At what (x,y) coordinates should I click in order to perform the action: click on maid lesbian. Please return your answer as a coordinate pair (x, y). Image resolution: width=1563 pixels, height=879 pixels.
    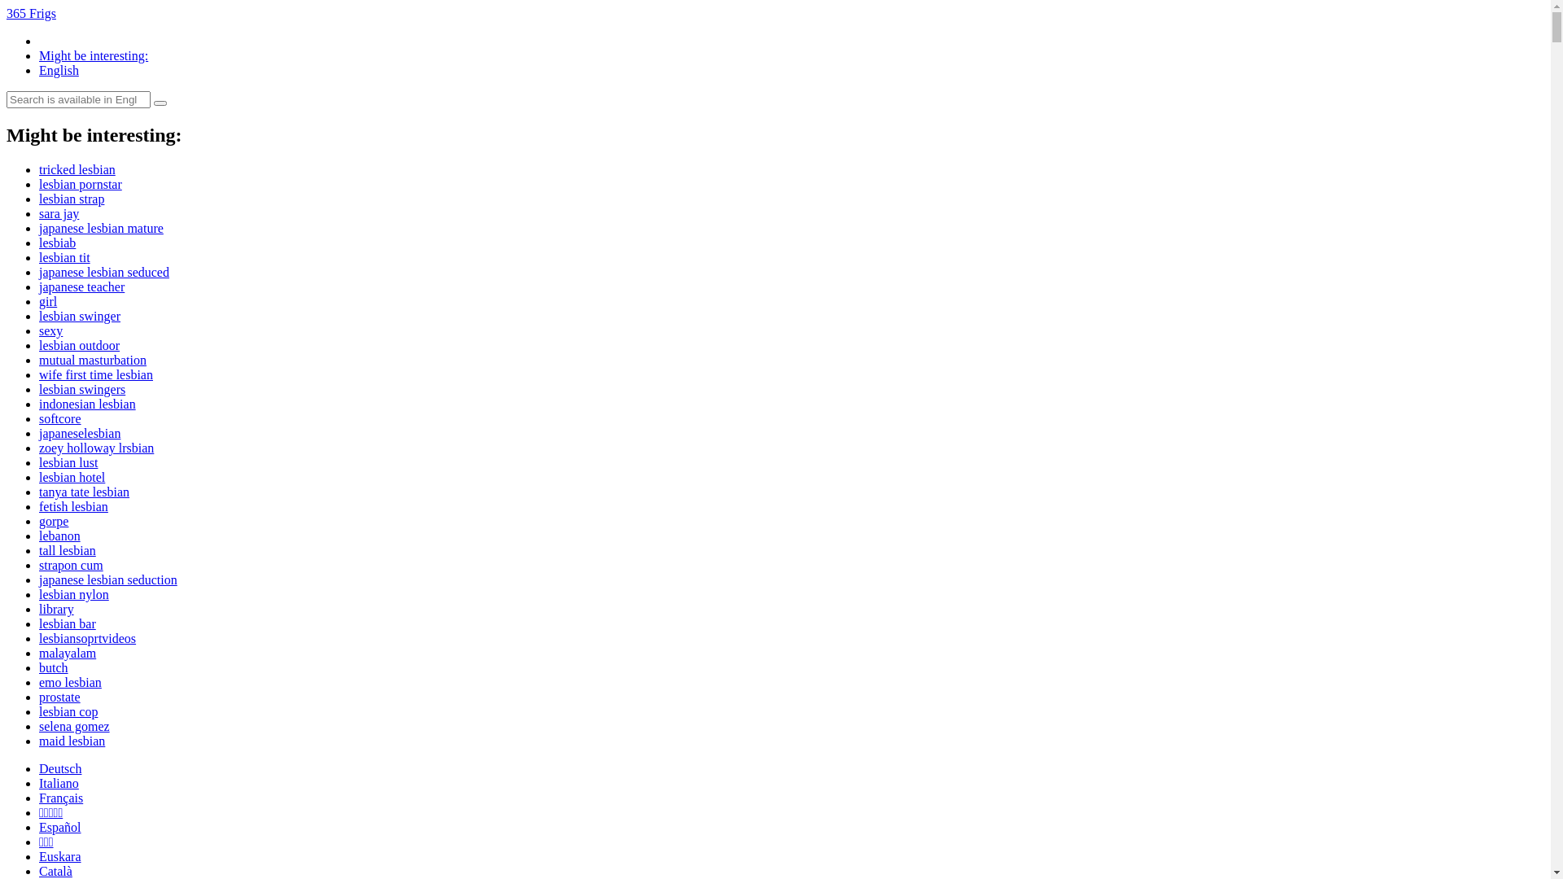
    Looking at the image, I should click on (72, 741).